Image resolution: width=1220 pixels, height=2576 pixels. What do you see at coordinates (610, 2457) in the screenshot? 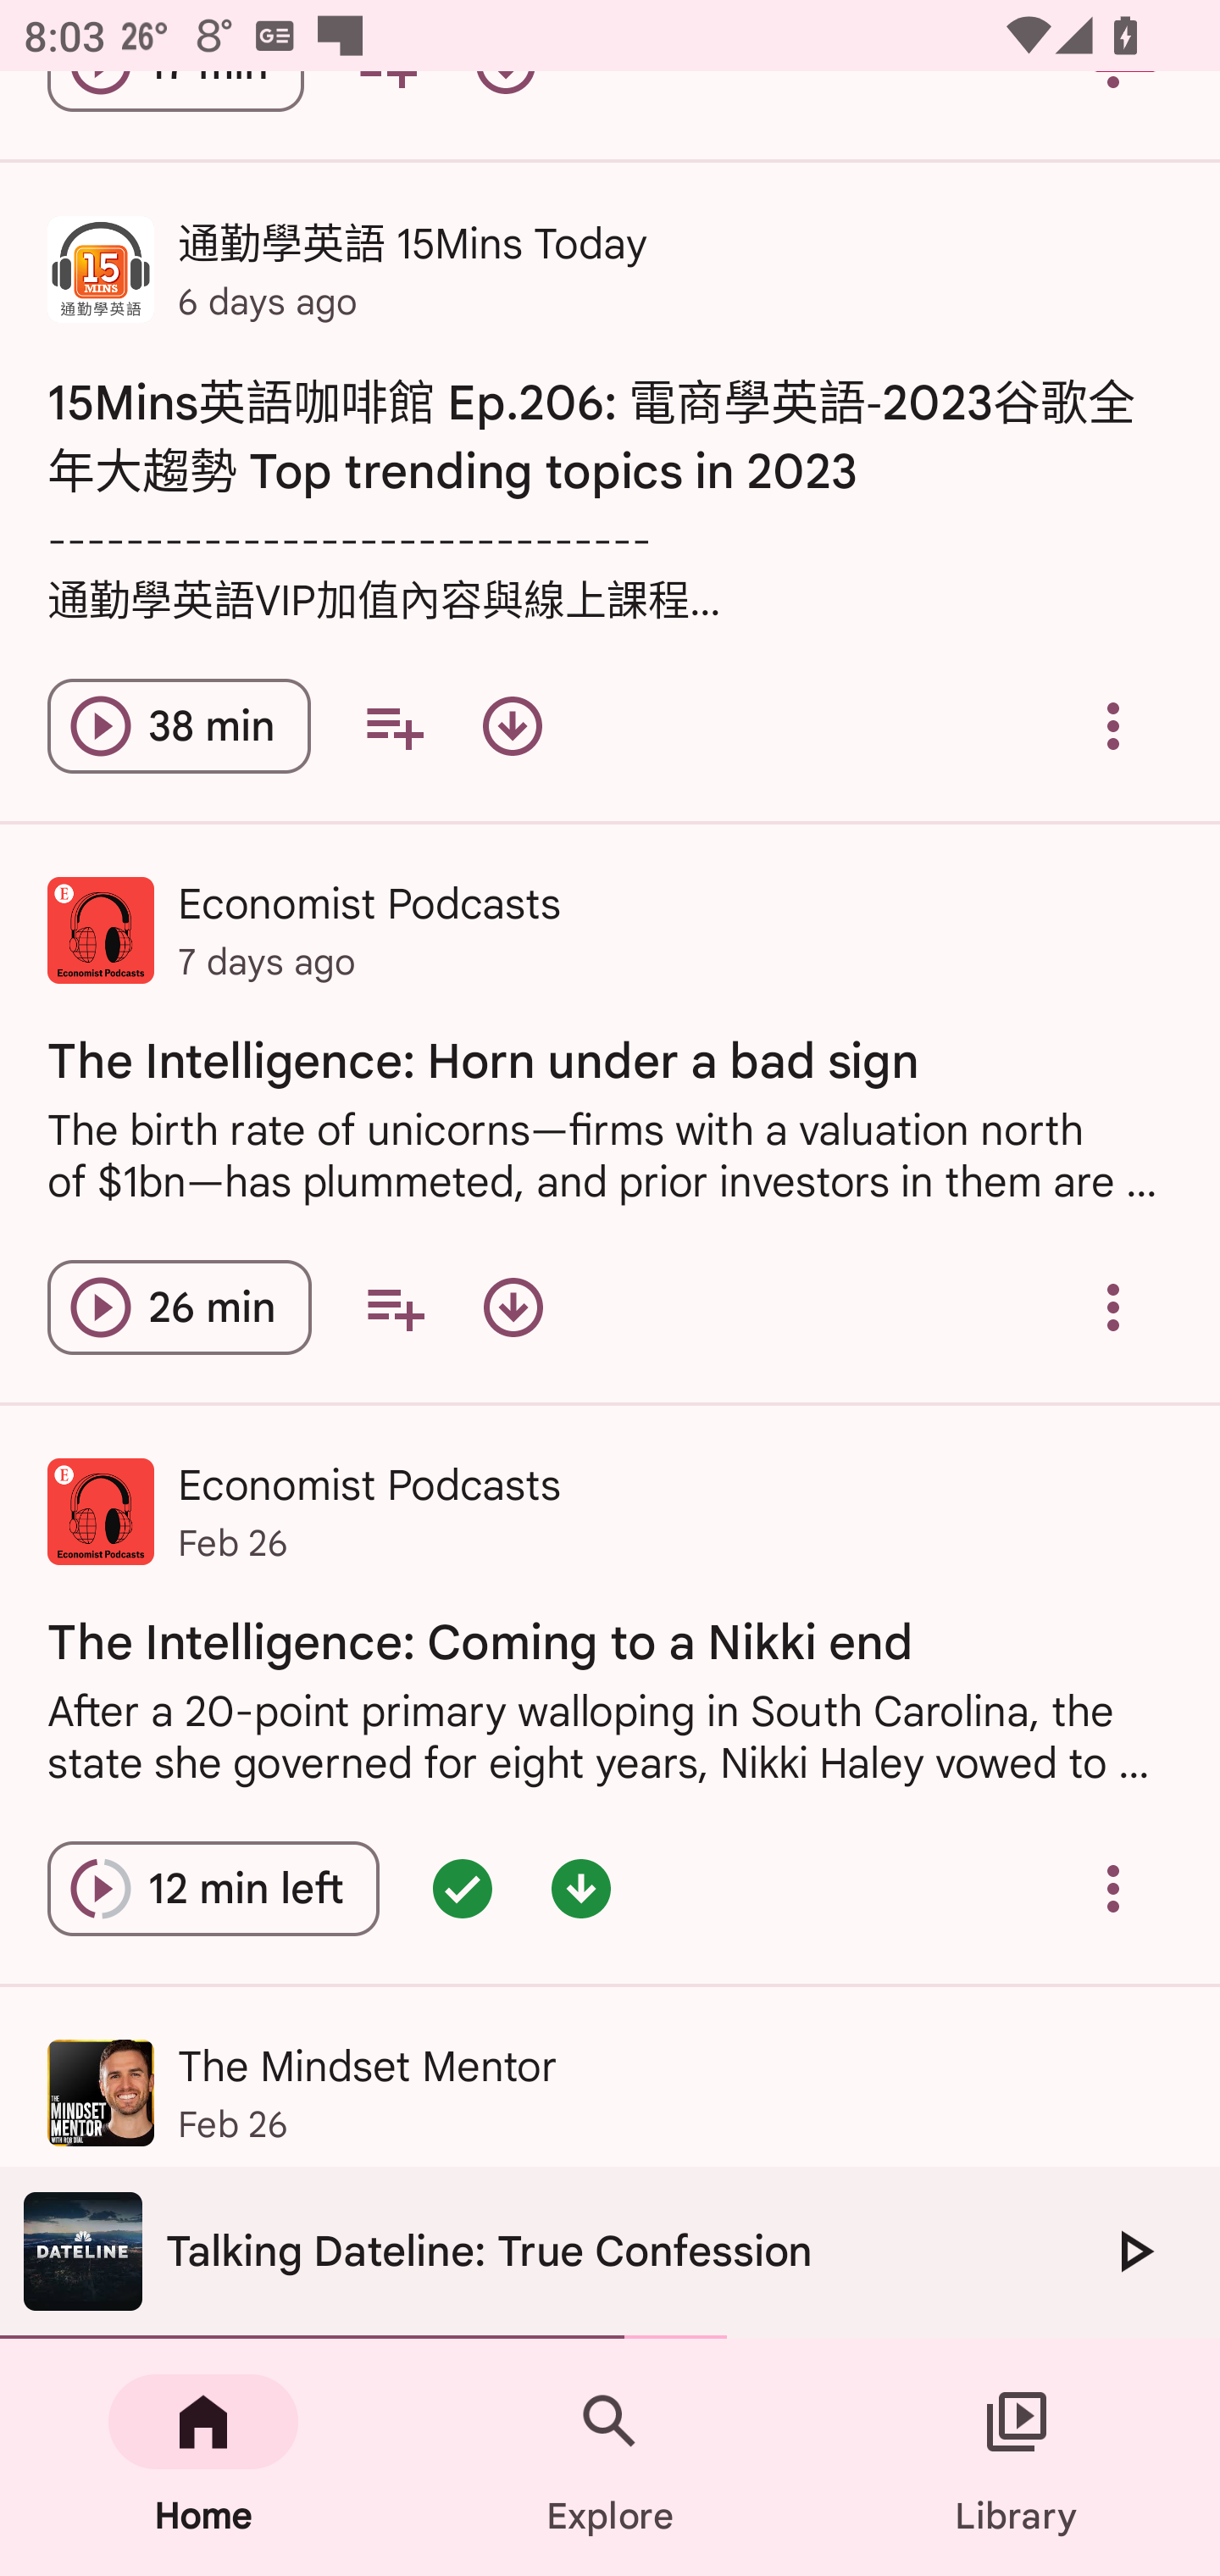
I see `Explore` at bounding box center [610, 2457].